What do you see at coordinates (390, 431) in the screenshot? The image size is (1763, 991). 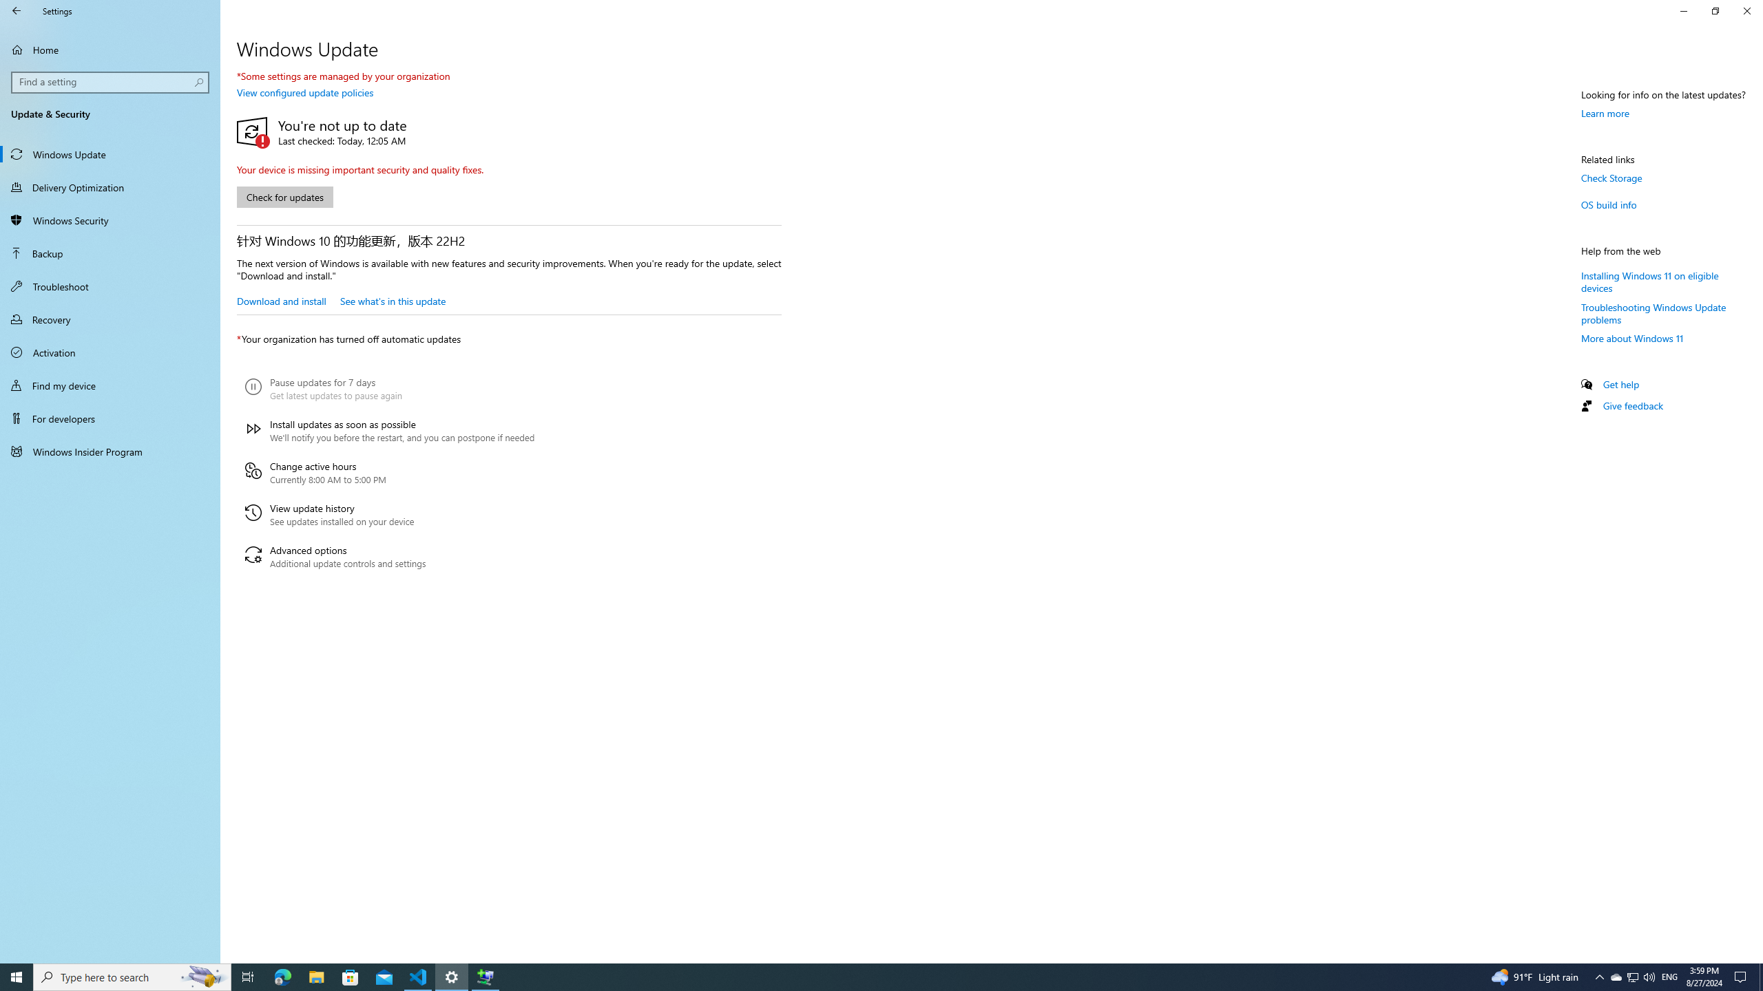 I see `Install updates as soon as possible` at bounding box center [390, 431].